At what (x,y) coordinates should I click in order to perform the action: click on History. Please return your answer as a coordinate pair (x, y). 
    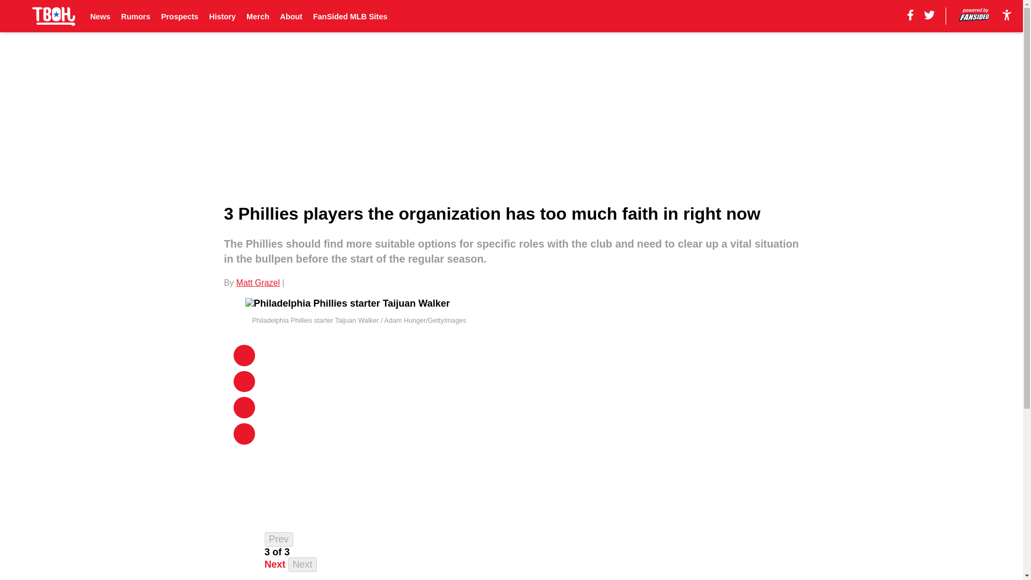
    Looking at the image, I should click on (222, 16).